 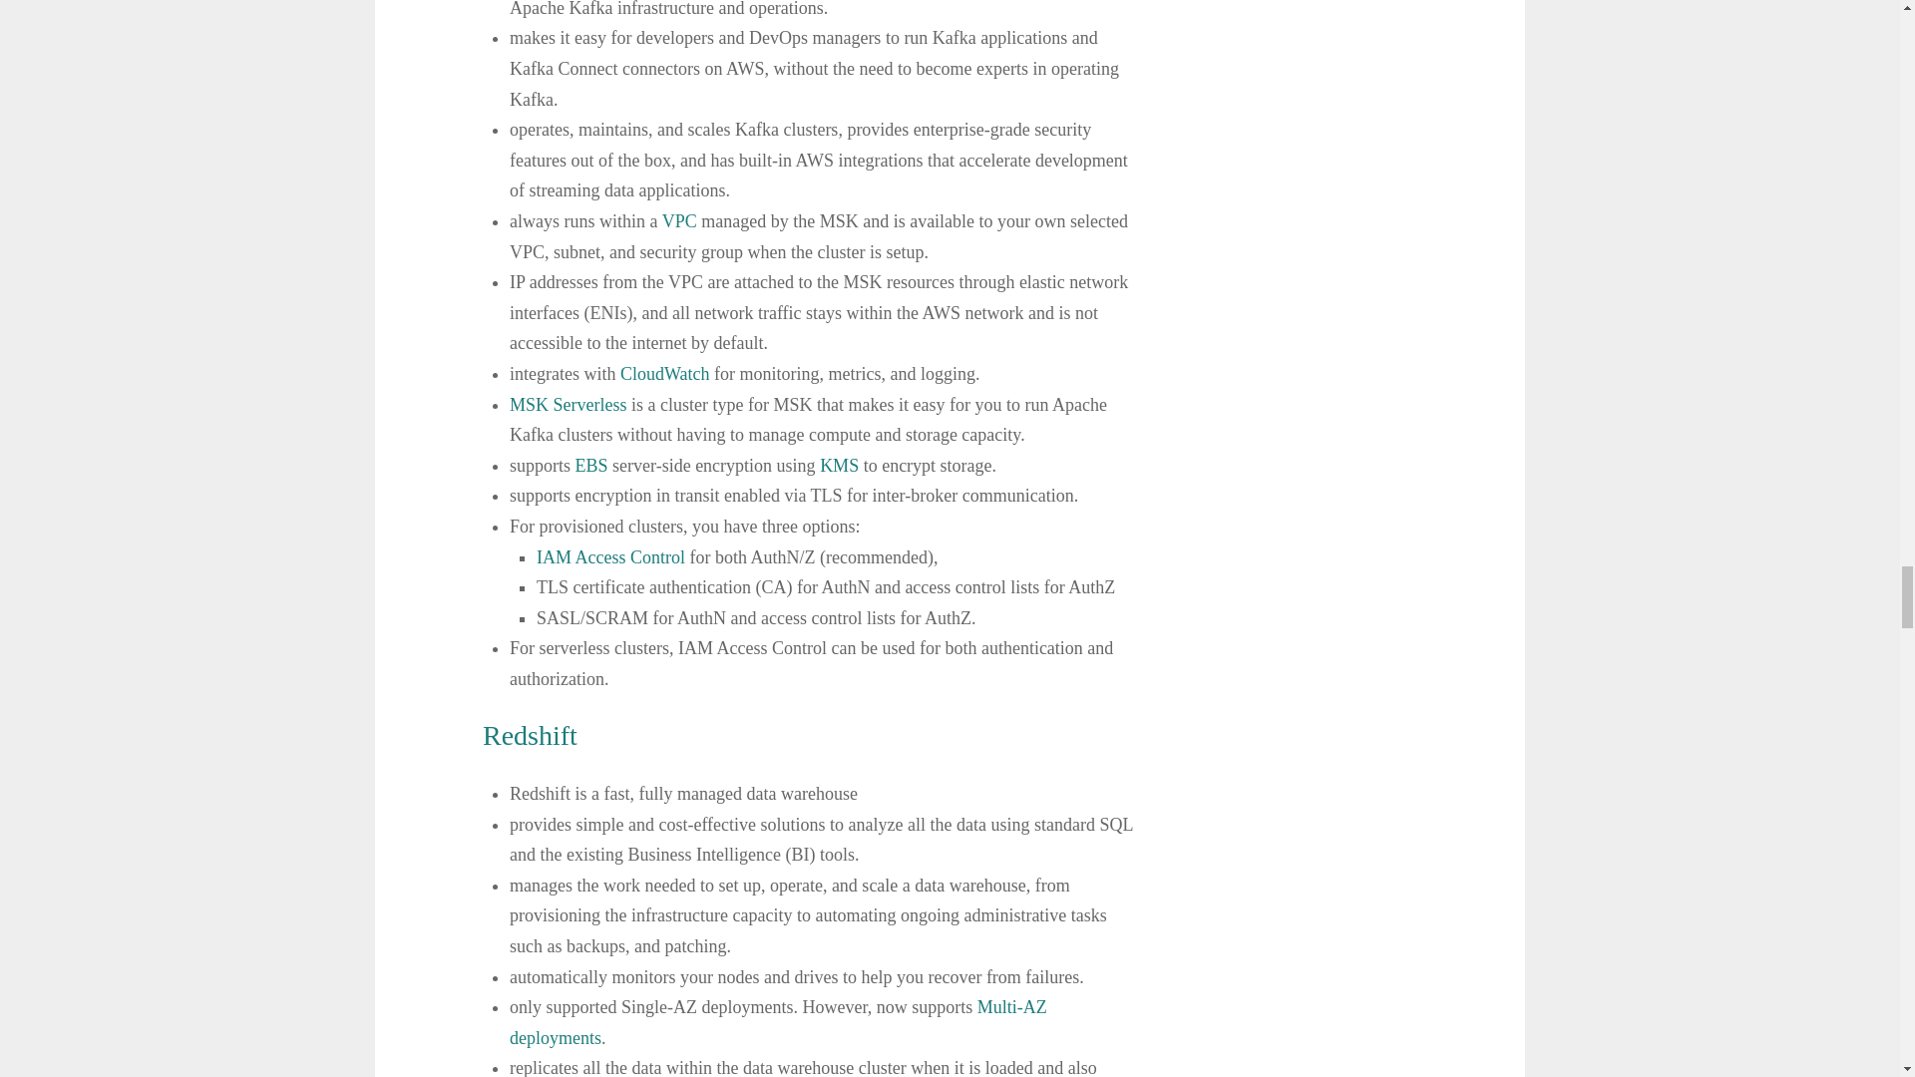 I want to click on Redshift, so click(x=530, y=735).